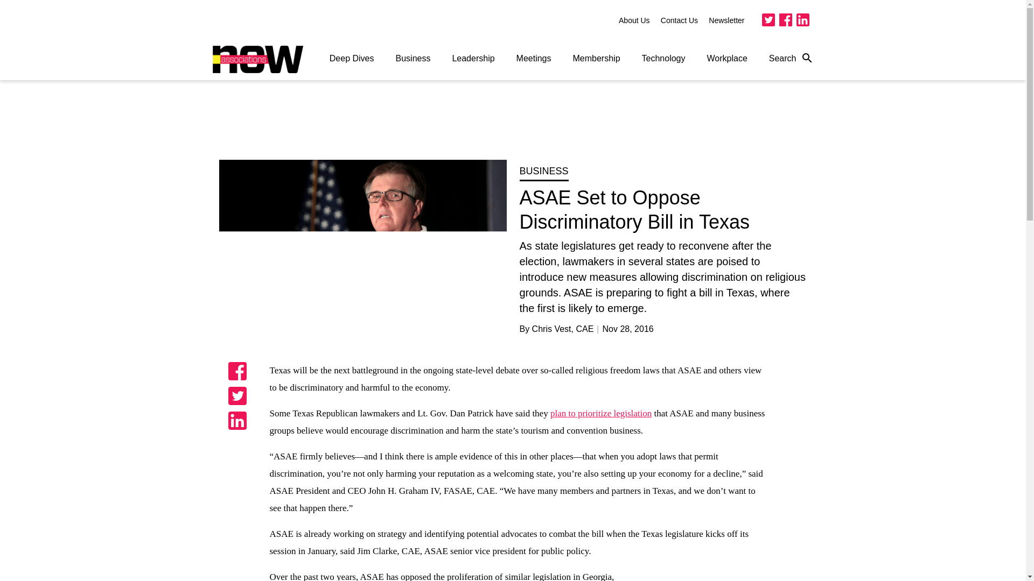 Image resolution: width=1034 pixels, height=581 pixels. What do you see at coordinates (726, 20) in the screenshot?
I see `Newsletter` at bounding box center [726, 20].